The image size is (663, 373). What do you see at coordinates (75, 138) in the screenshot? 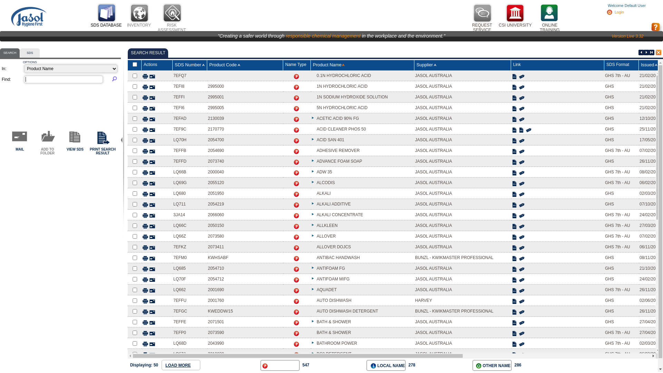
I see `Select SDS from the search result screen to enable function` at bounding box center [75, 138].